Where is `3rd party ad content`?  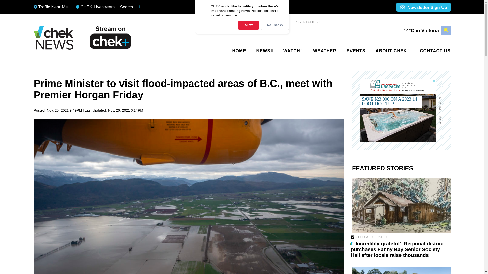 3rd party ad content is located at coordinates (398, 110).